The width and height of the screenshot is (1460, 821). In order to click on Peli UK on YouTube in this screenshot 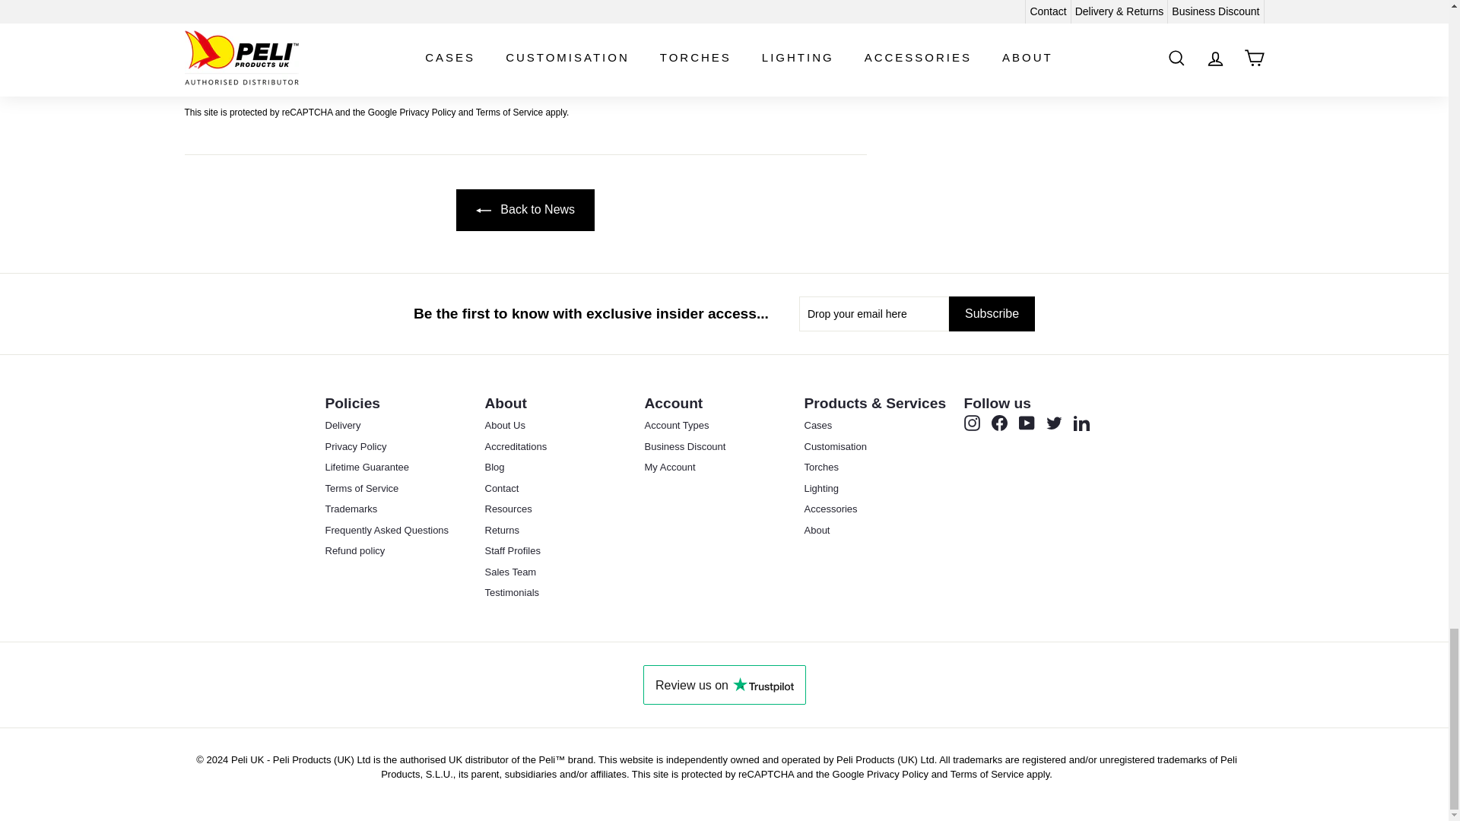, I will do `click(1027, 423)`.